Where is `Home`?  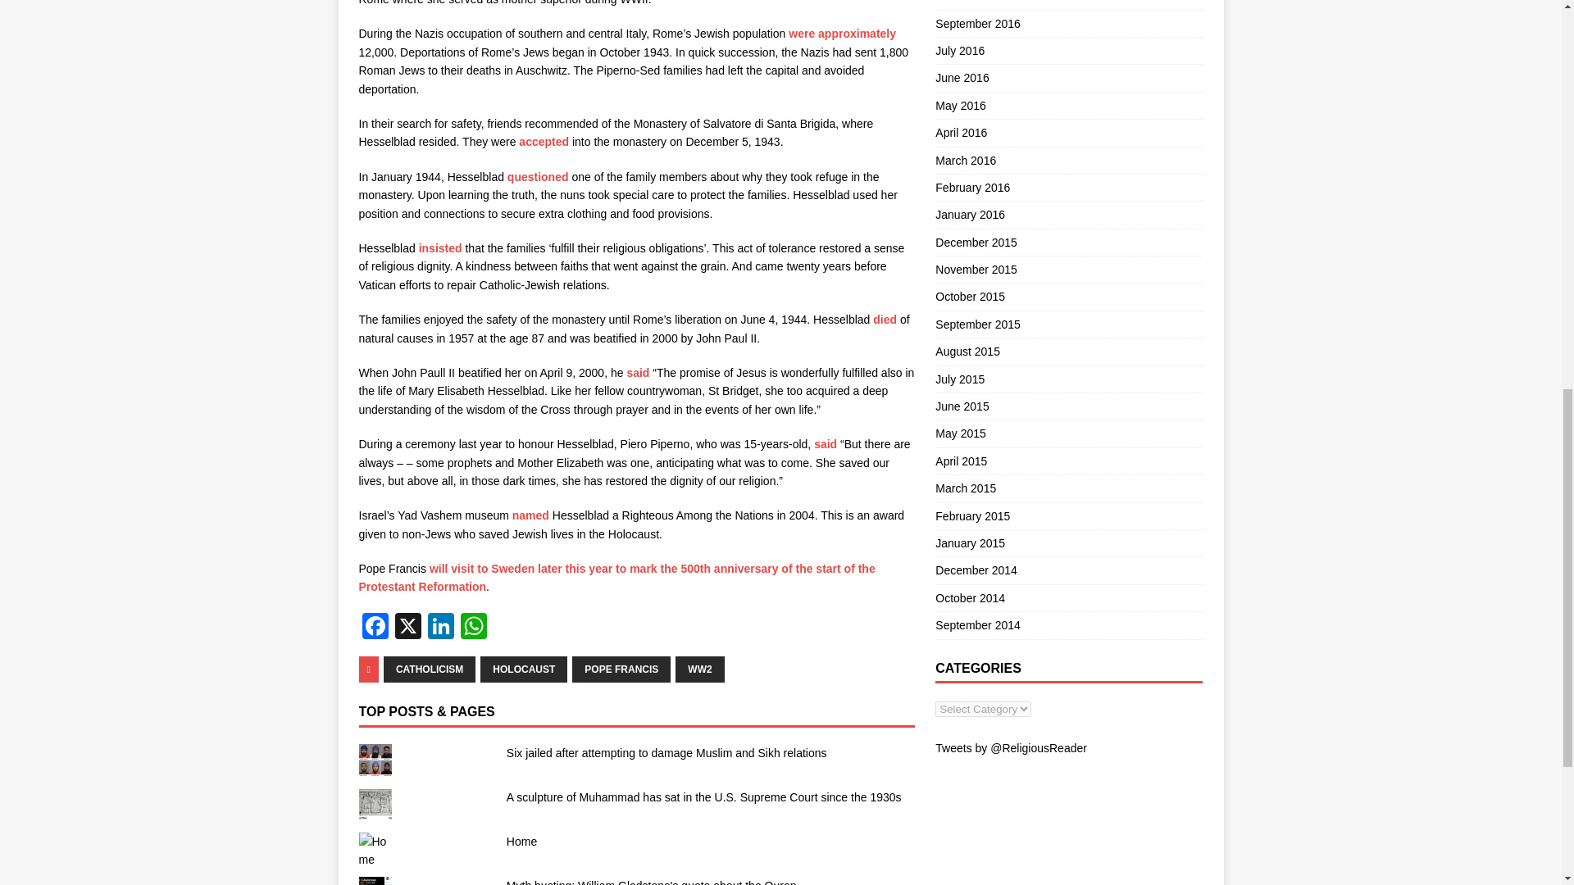
Home is located at coordinates (521, 841).